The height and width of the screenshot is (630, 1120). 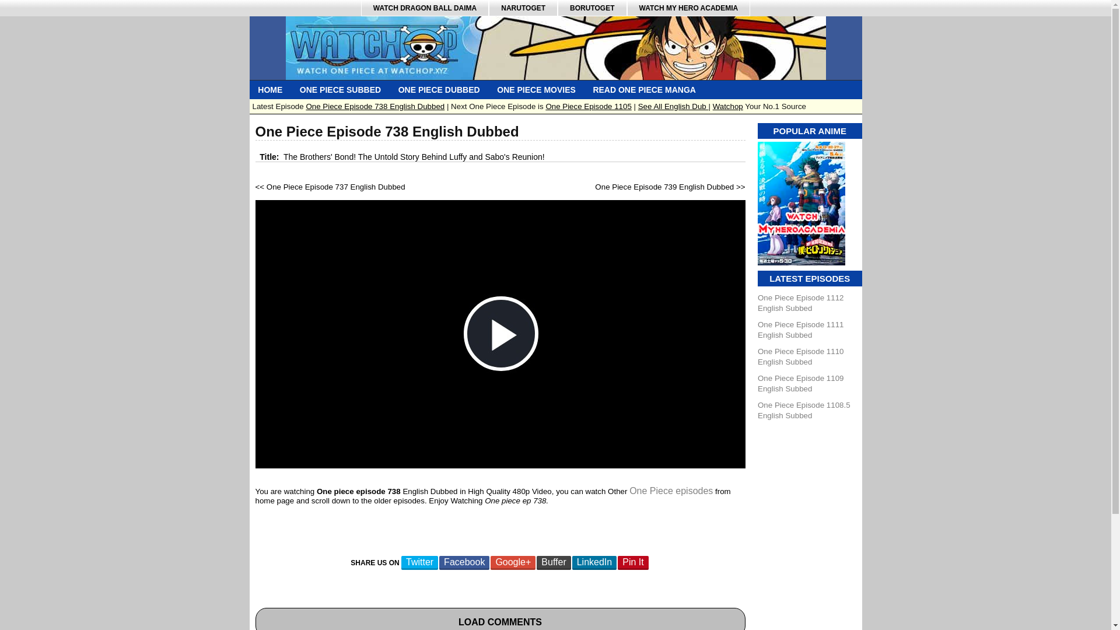 I want to click on One Piece English Dubbed, so click(x=439, y=90).